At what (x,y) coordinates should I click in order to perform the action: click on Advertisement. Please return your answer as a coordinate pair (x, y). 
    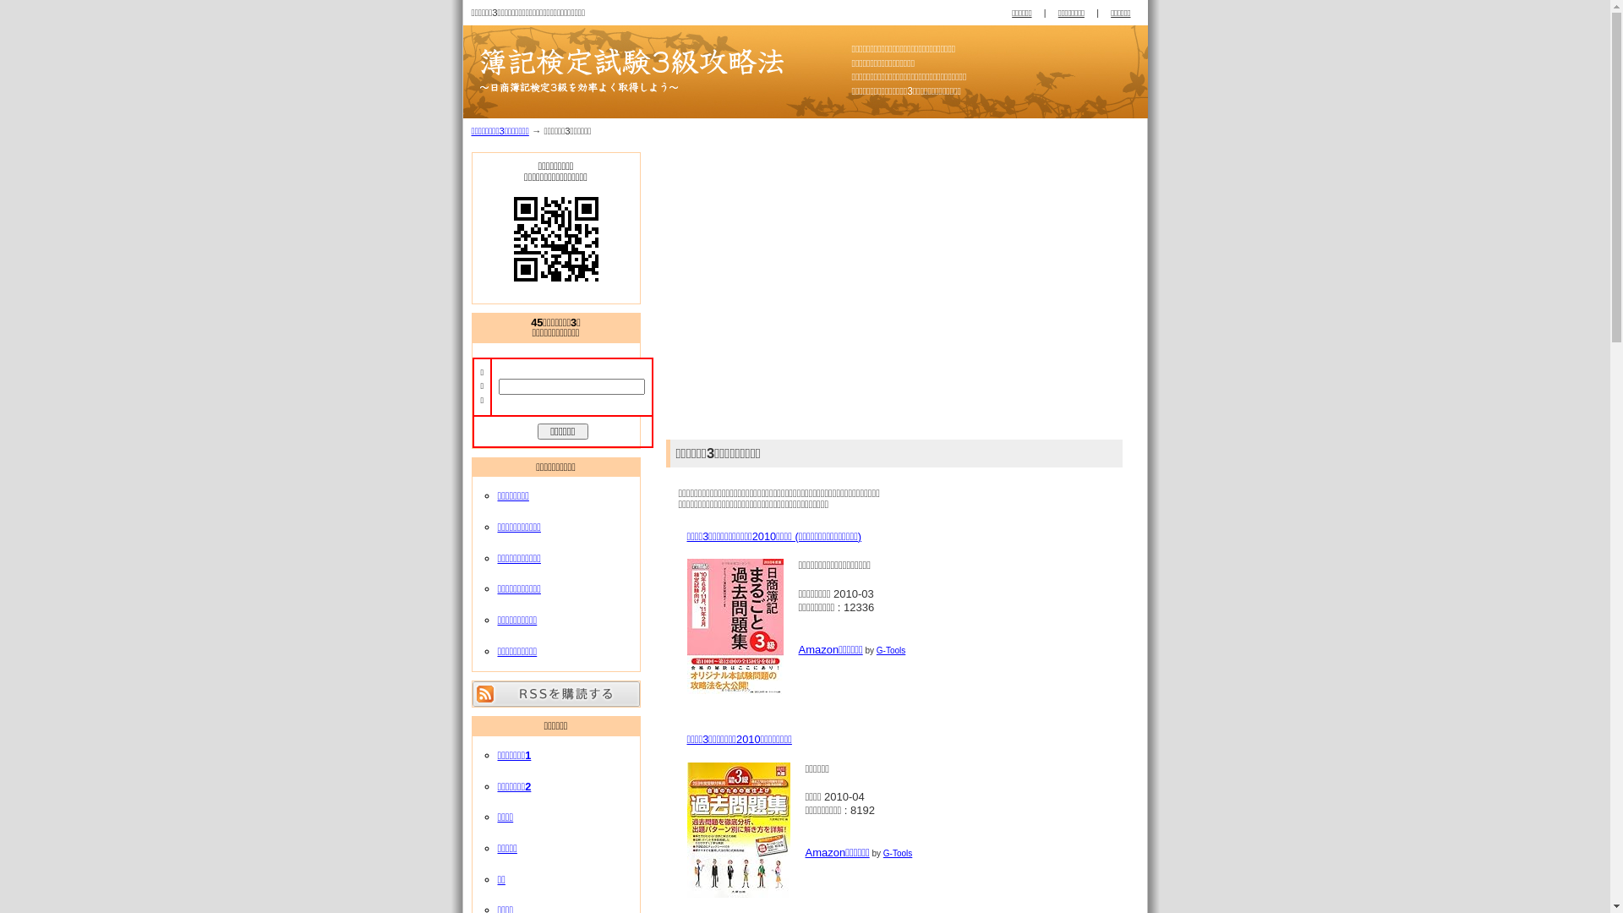
    Looking at the image, I should click on (820, 292).